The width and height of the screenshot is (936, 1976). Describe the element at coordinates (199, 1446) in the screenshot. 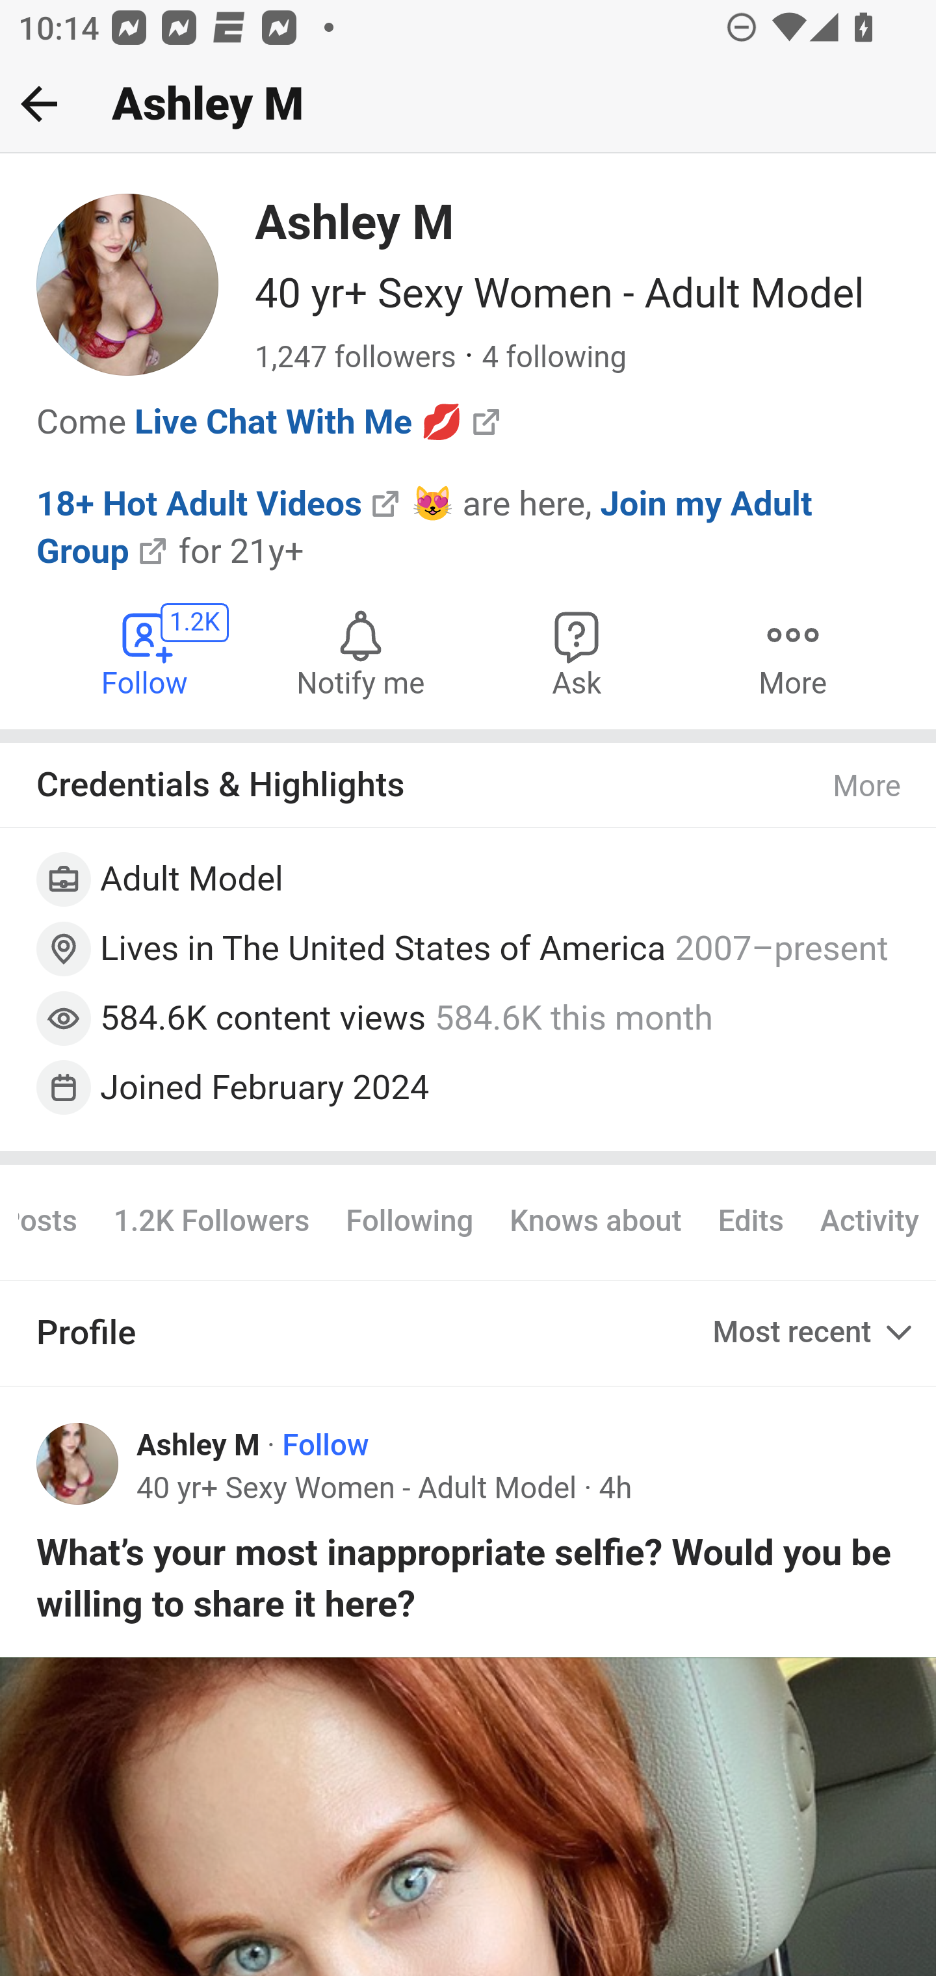

I see `Ashley M` at that location.